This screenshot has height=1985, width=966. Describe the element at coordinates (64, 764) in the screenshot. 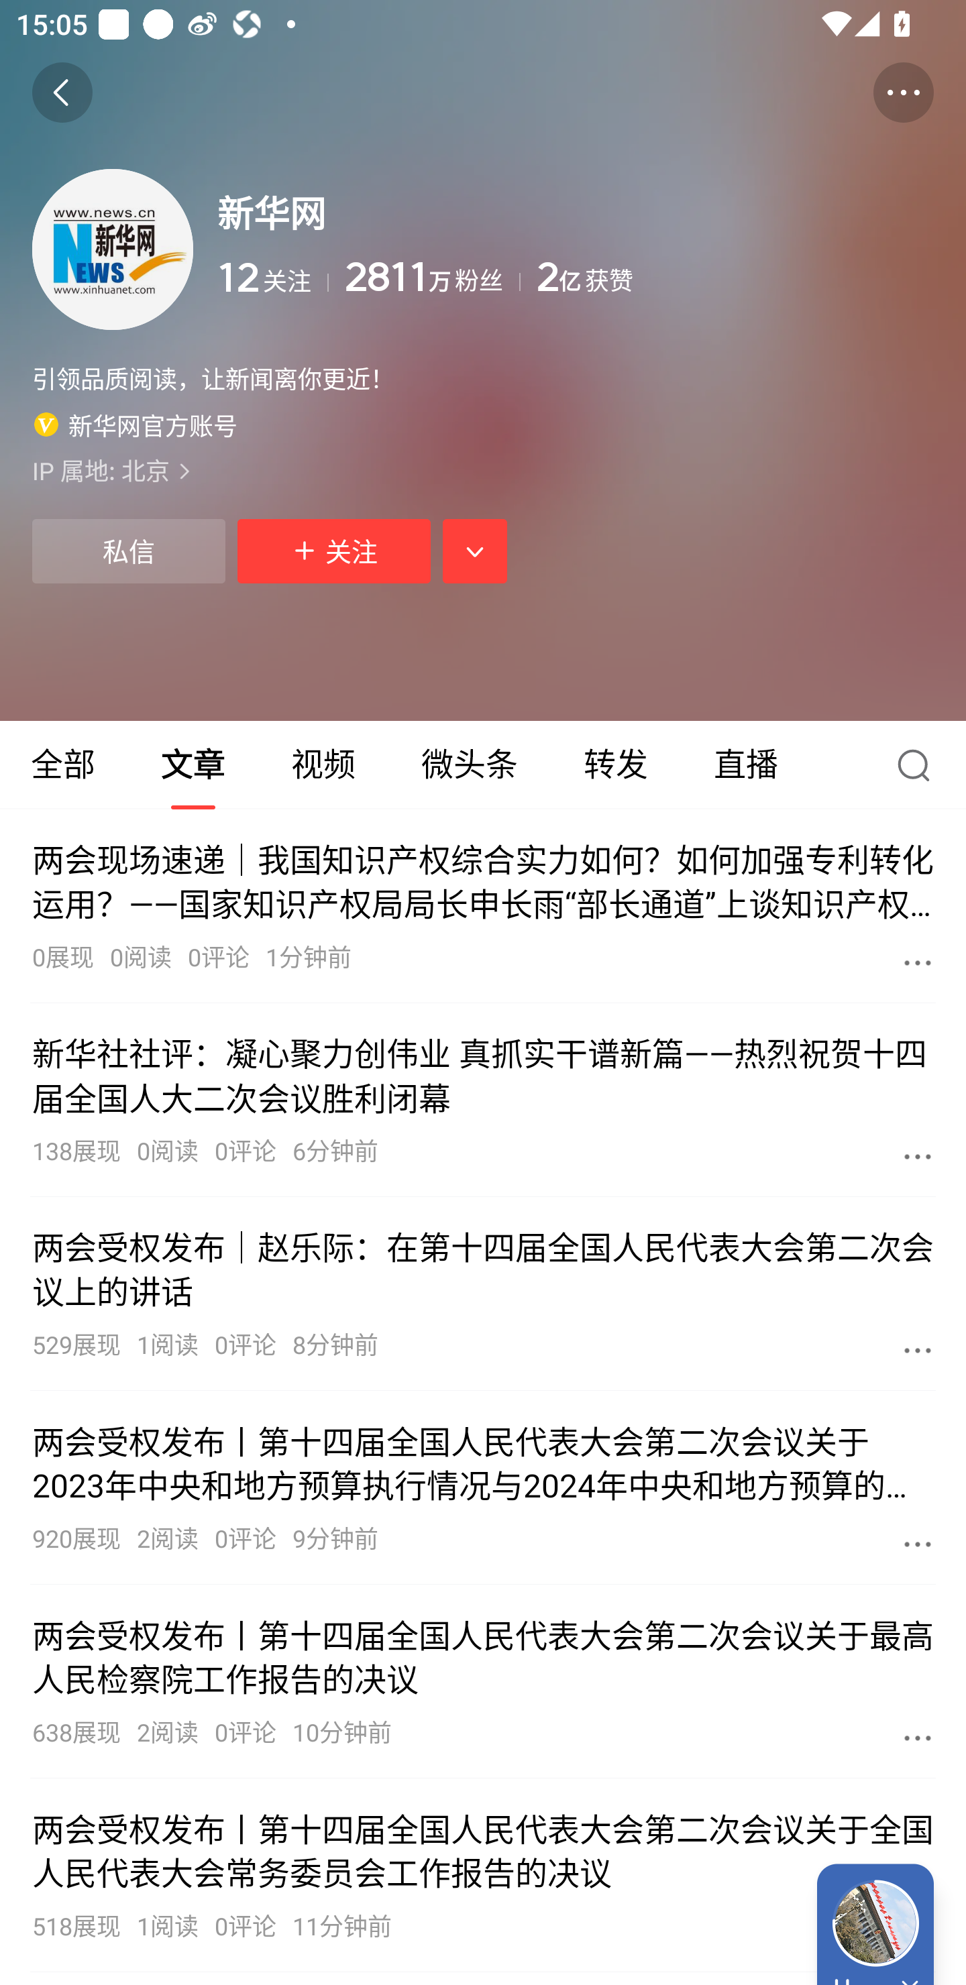

I see `全部` at that location.